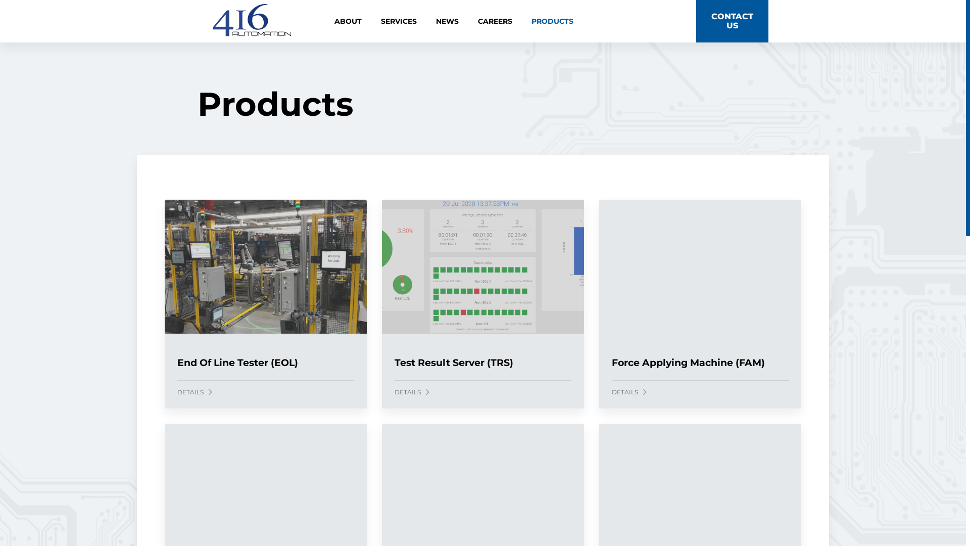  I want to click on ABOUT, so click(275, 424).